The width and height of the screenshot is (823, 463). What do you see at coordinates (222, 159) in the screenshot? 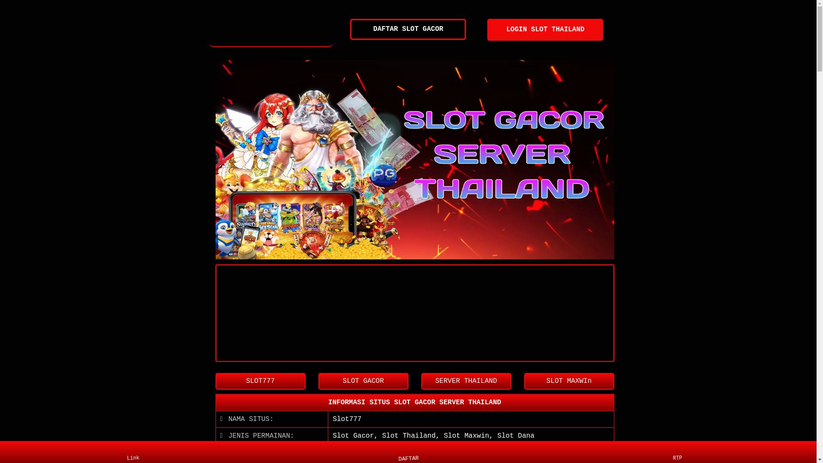
I see `Previous item in carousel (1 of 1)` at bounding box center [222, 159].